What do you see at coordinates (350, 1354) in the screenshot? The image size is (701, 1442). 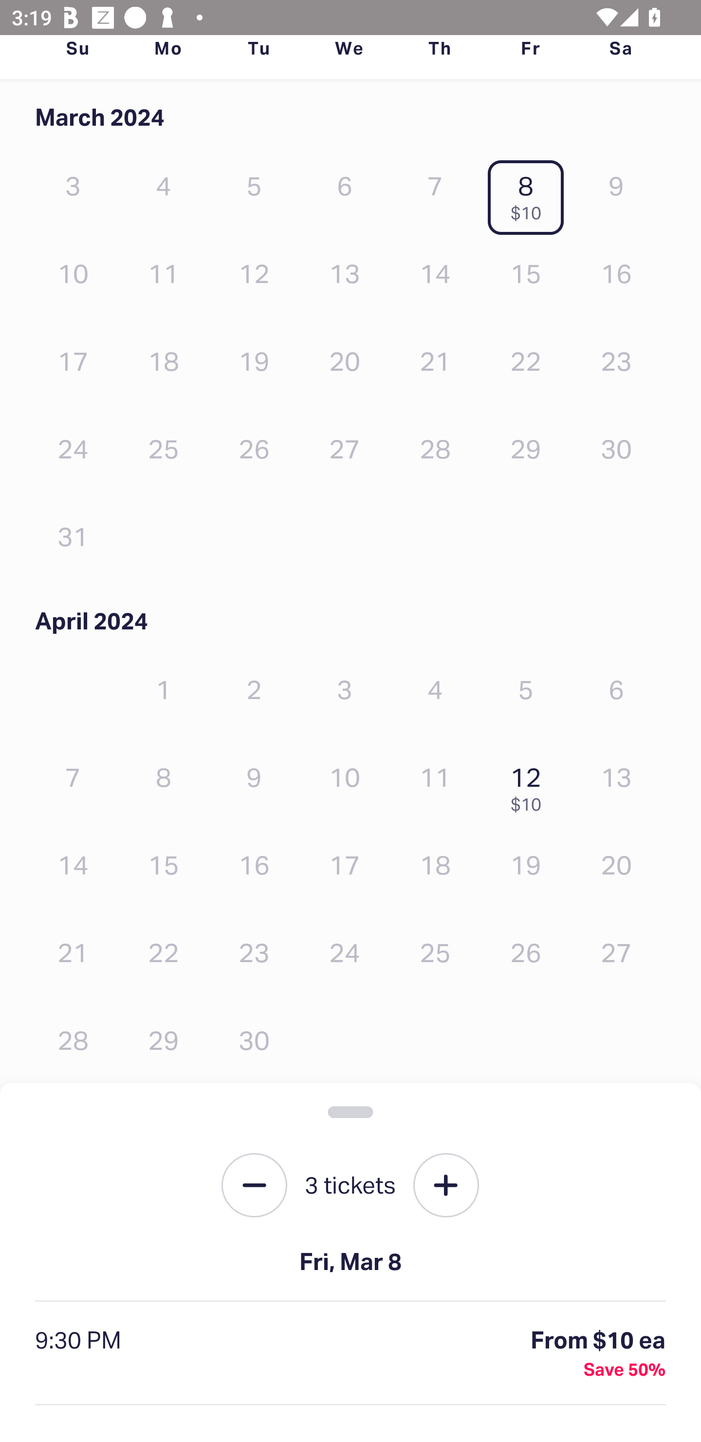 I see `9:30 PM From $10 ea Save 50%` at bounding box center [350, 1354].